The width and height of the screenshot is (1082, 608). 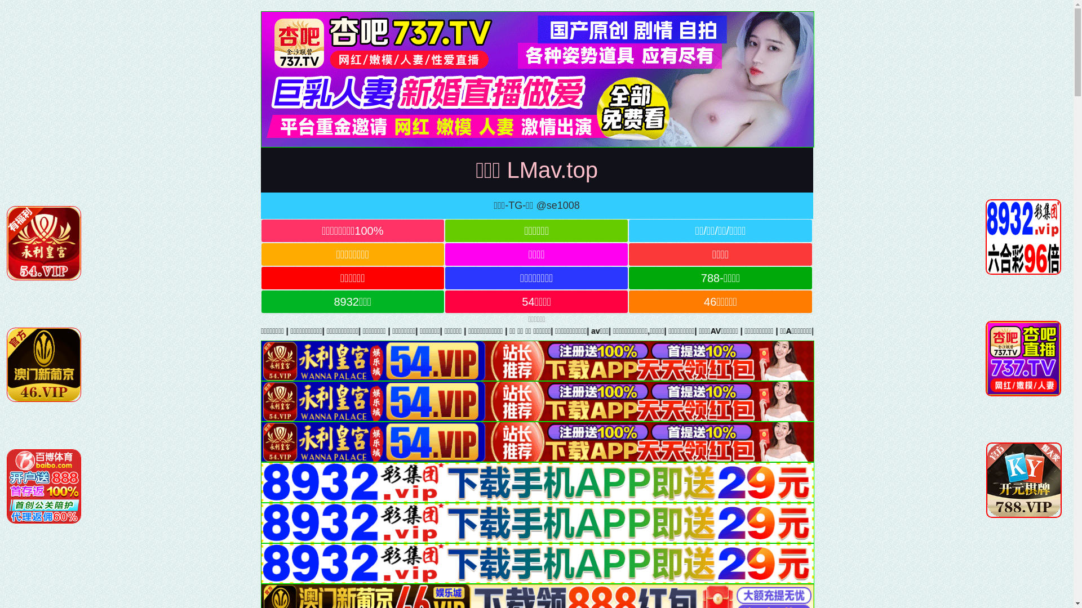 What do you see at coordinates (840, 331) in the screenshot?
I see `|` at bounding box center [840, 331].